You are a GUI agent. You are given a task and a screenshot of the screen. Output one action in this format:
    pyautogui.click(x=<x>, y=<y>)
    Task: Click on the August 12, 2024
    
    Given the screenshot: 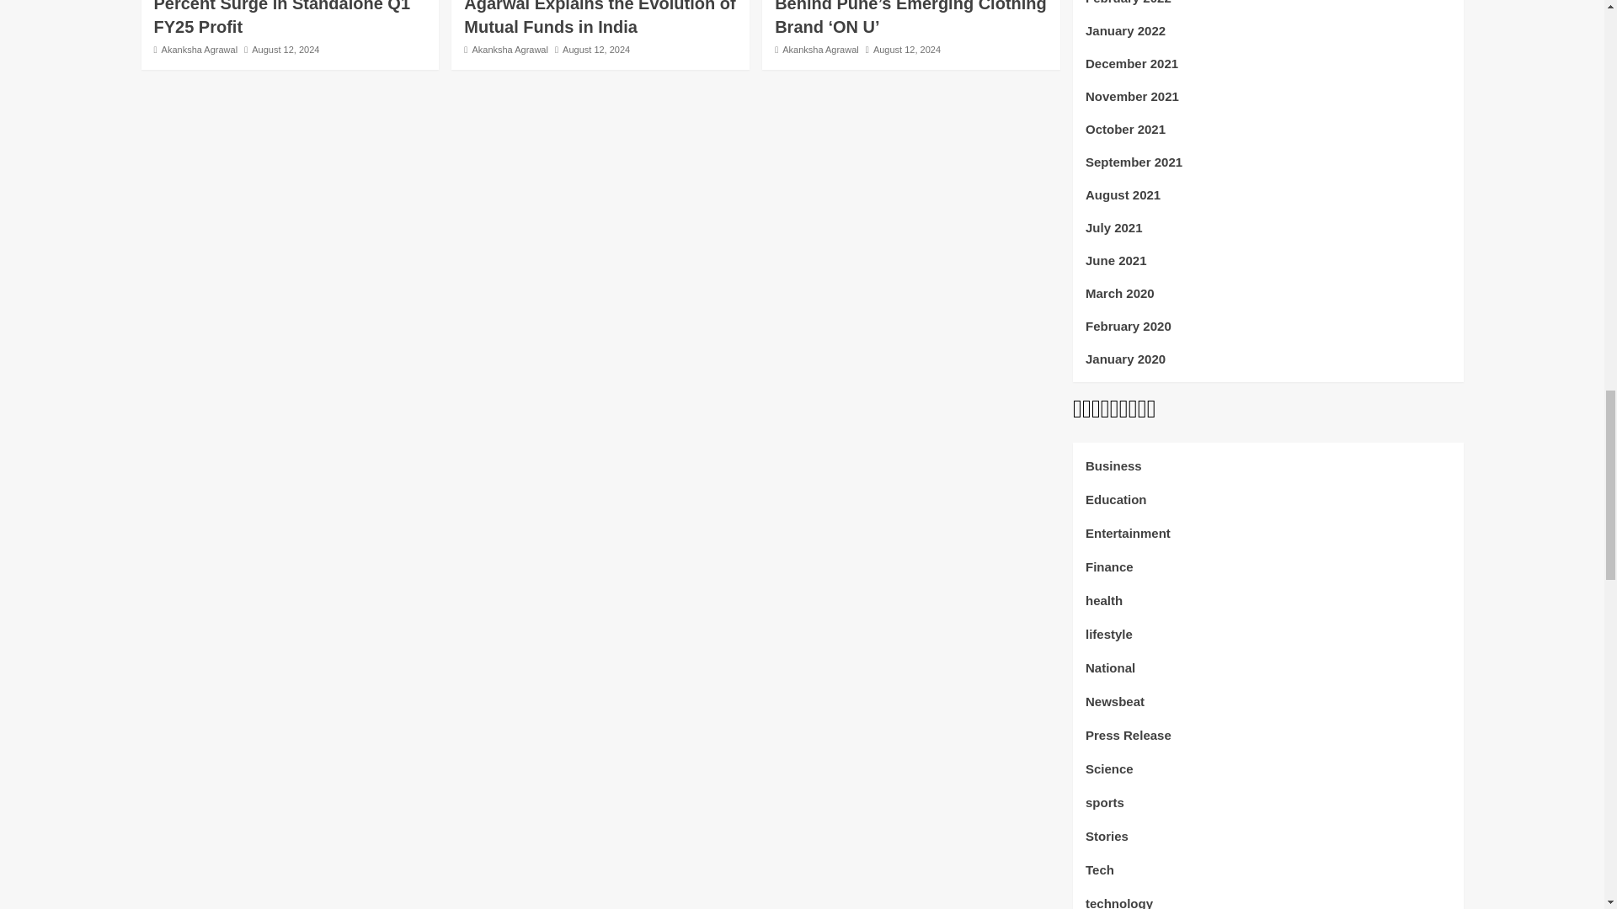 What is the action you would take?
    pyautogui.click(x=596, y=49)
    